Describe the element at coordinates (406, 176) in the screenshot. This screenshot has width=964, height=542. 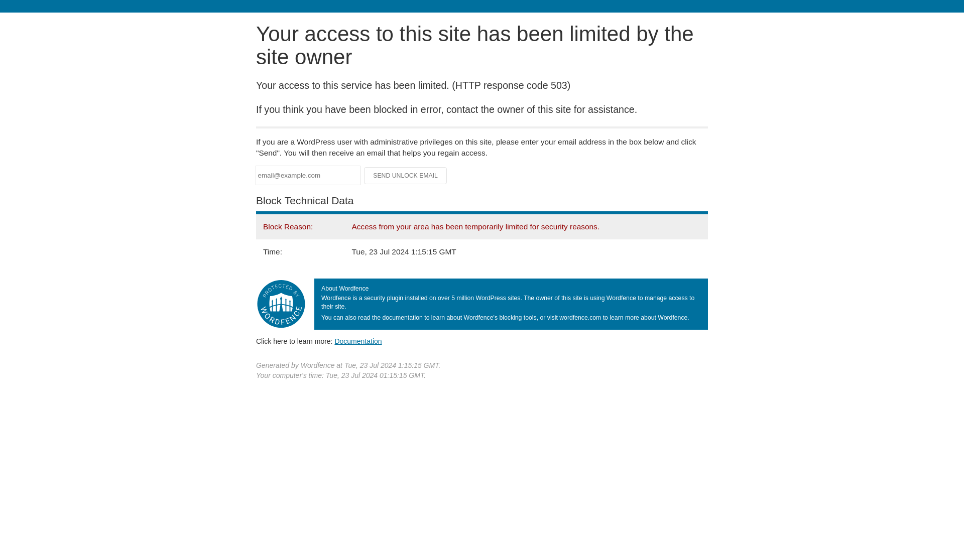
I see `Send Unlock Email` at that location.